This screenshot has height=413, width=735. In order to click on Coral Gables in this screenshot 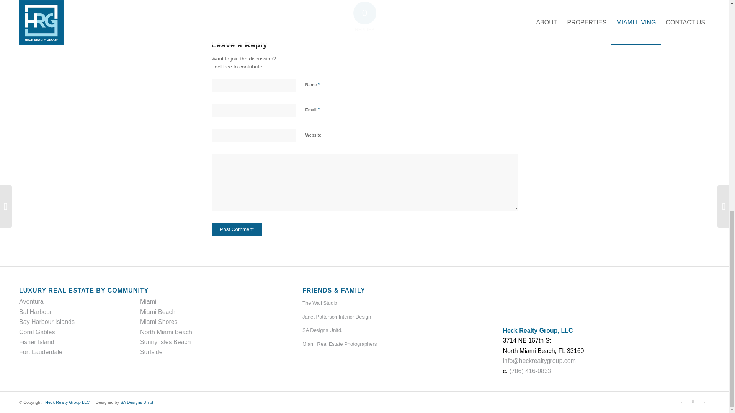, I will do `click(37, 332)`.